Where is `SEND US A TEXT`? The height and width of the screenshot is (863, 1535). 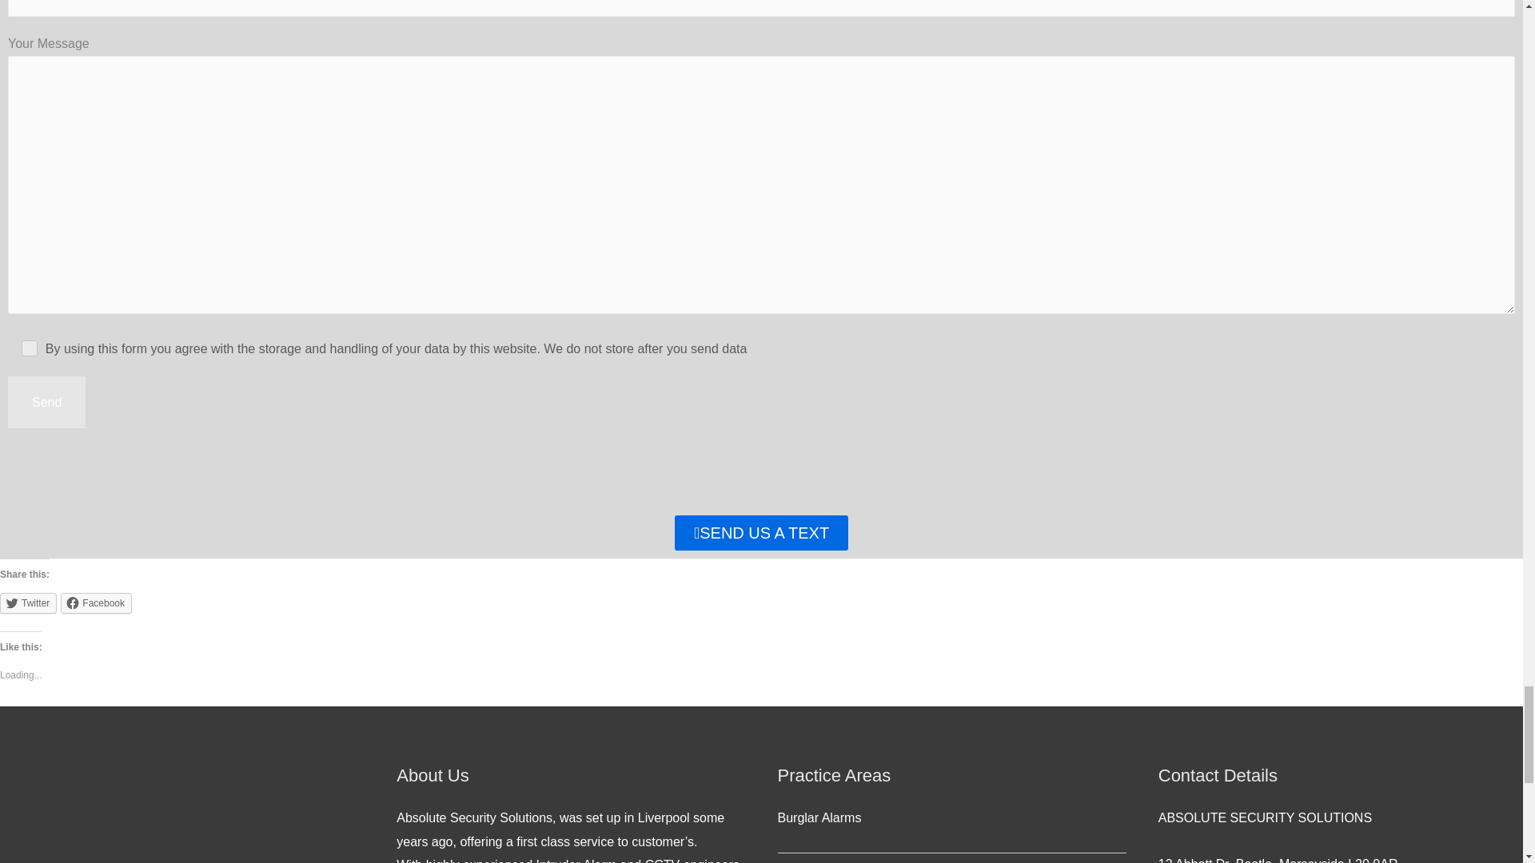
SEND US A TEXT is located at coordinates (761, 532).